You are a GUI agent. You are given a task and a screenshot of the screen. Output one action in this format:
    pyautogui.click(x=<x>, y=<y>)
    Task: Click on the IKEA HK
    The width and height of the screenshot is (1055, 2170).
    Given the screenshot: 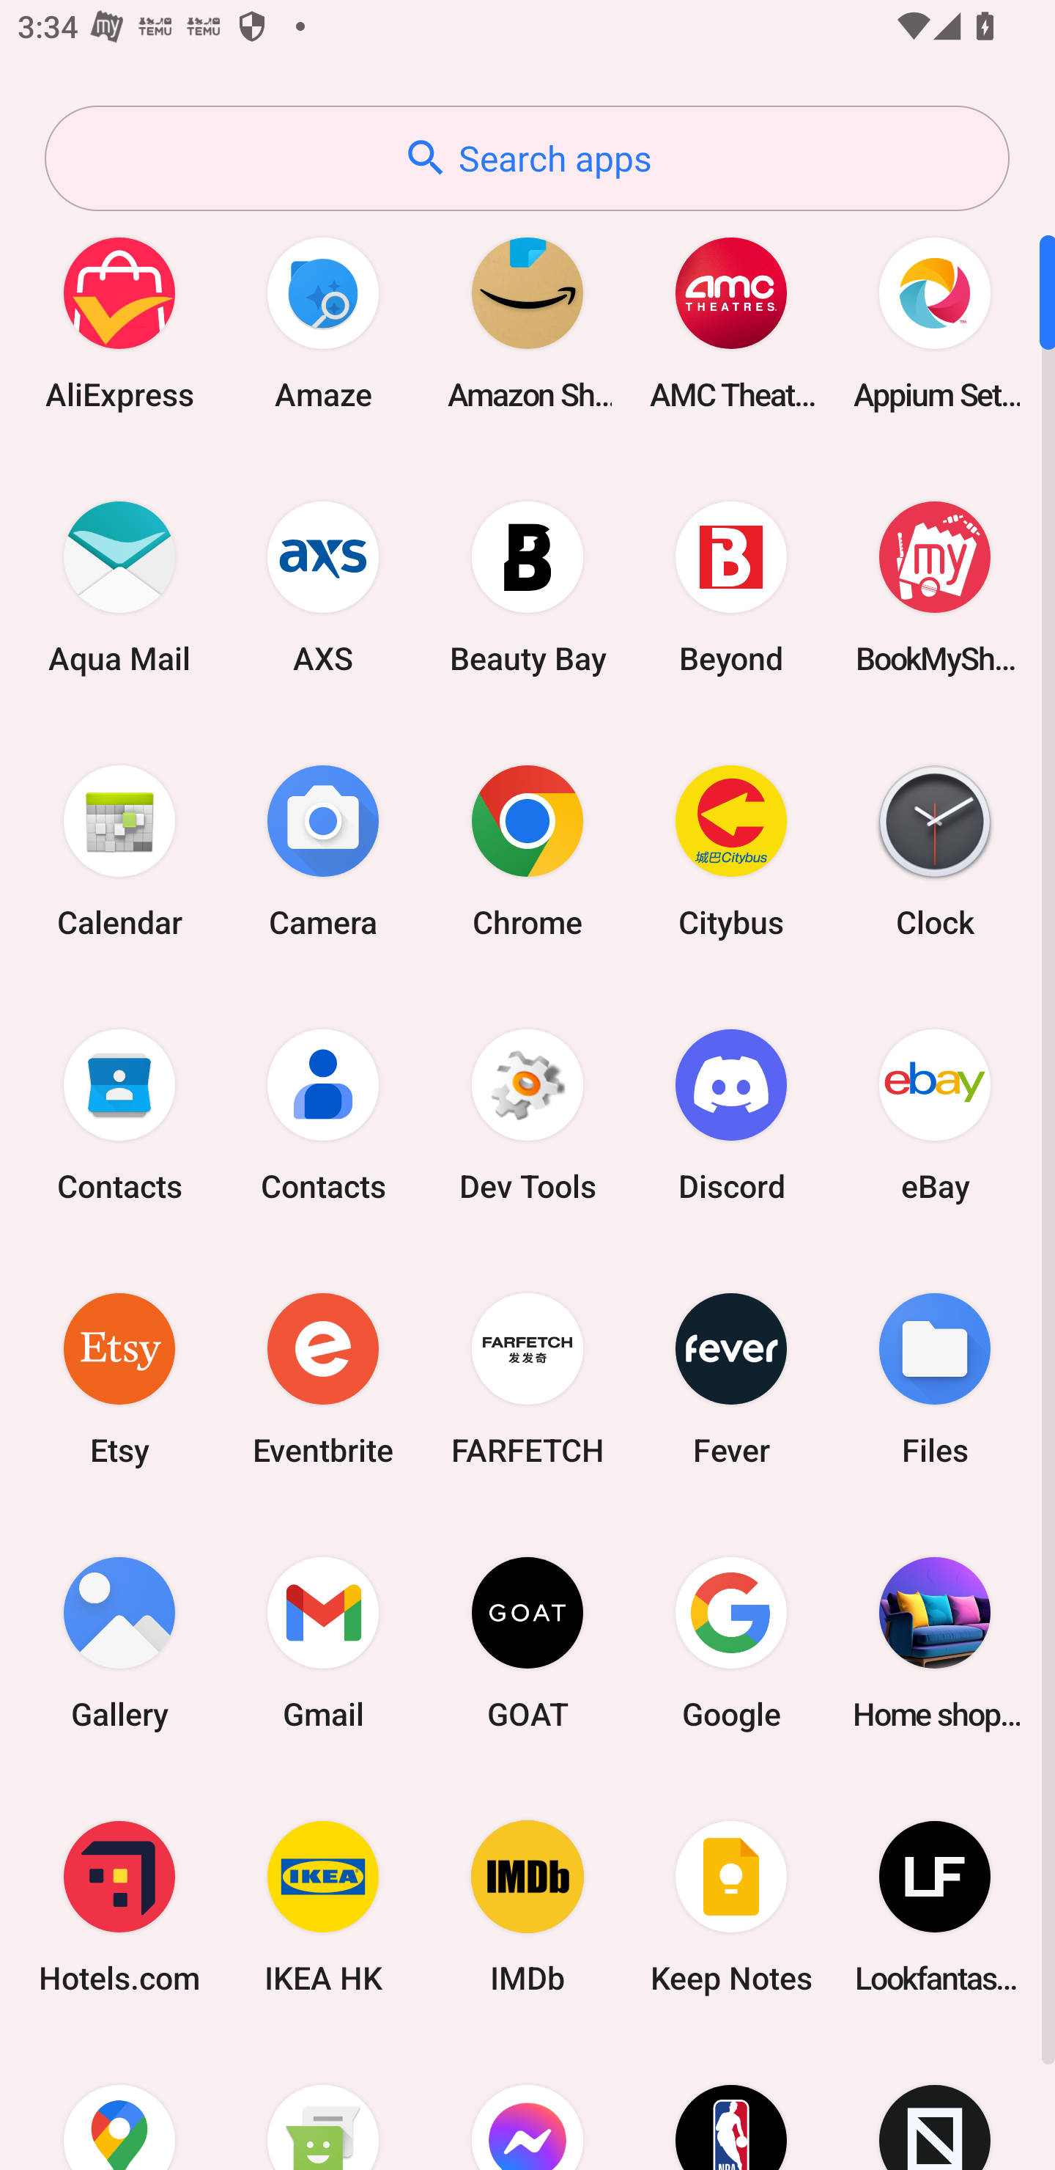 What is the action you would take?
    pyautogui.click(x=323, y=1908)
    